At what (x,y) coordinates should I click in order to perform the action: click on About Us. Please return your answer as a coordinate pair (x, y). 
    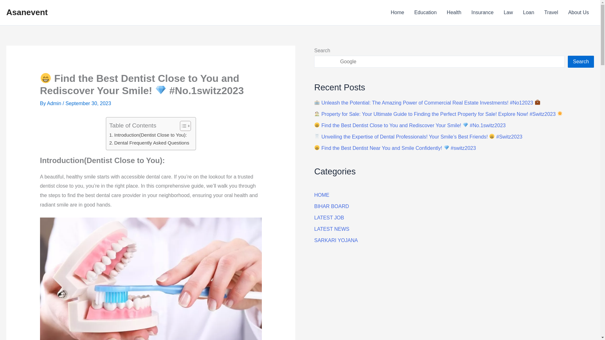
    Looking at the image, I should click on (579, 13).